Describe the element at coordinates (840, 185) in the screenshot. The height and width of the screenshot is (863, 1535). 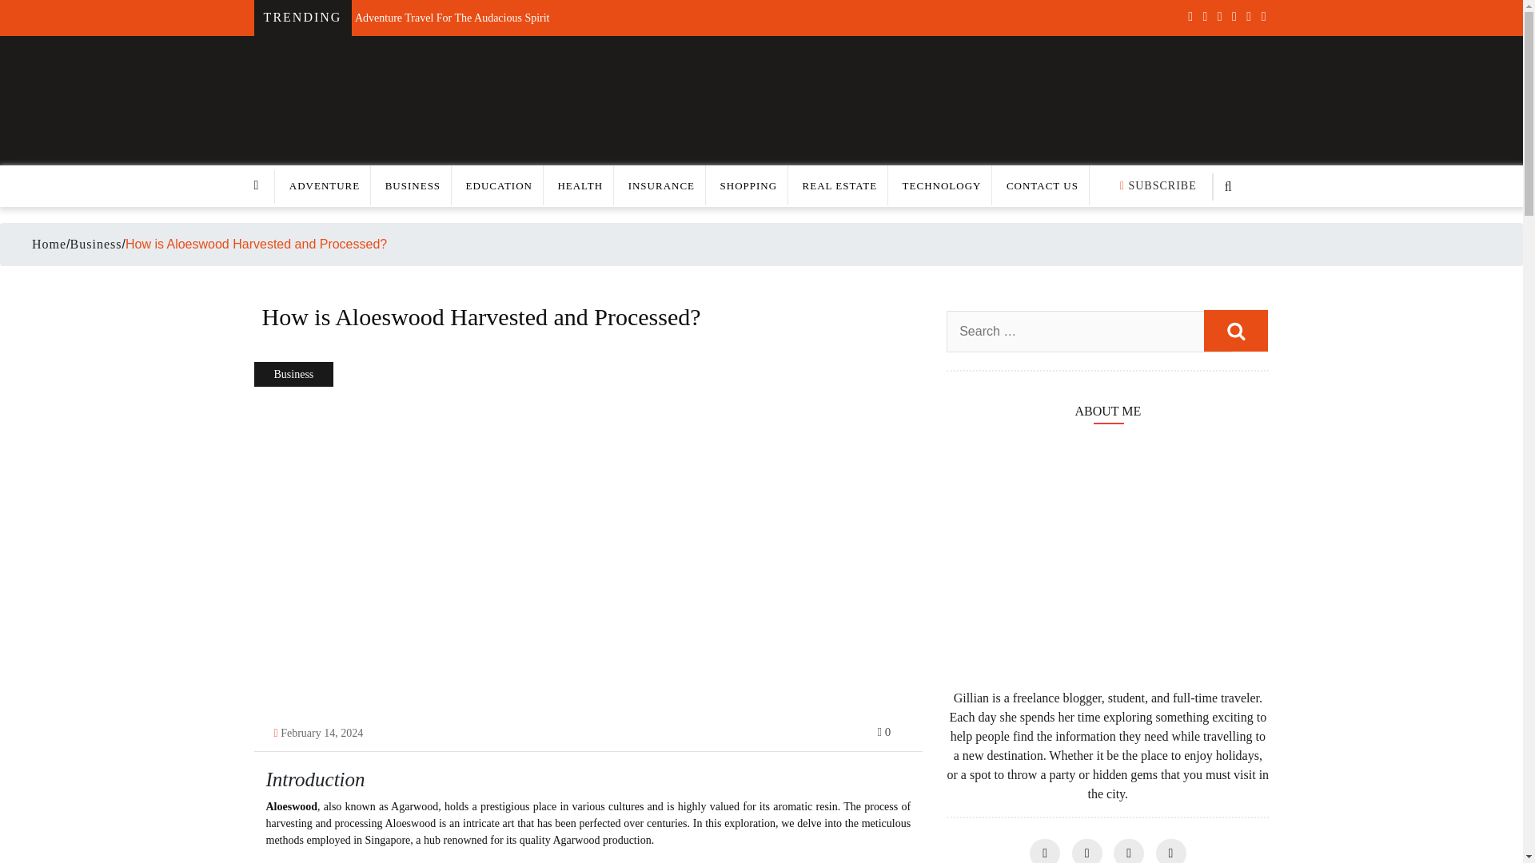
I see `REAL ESTATE` at that location.